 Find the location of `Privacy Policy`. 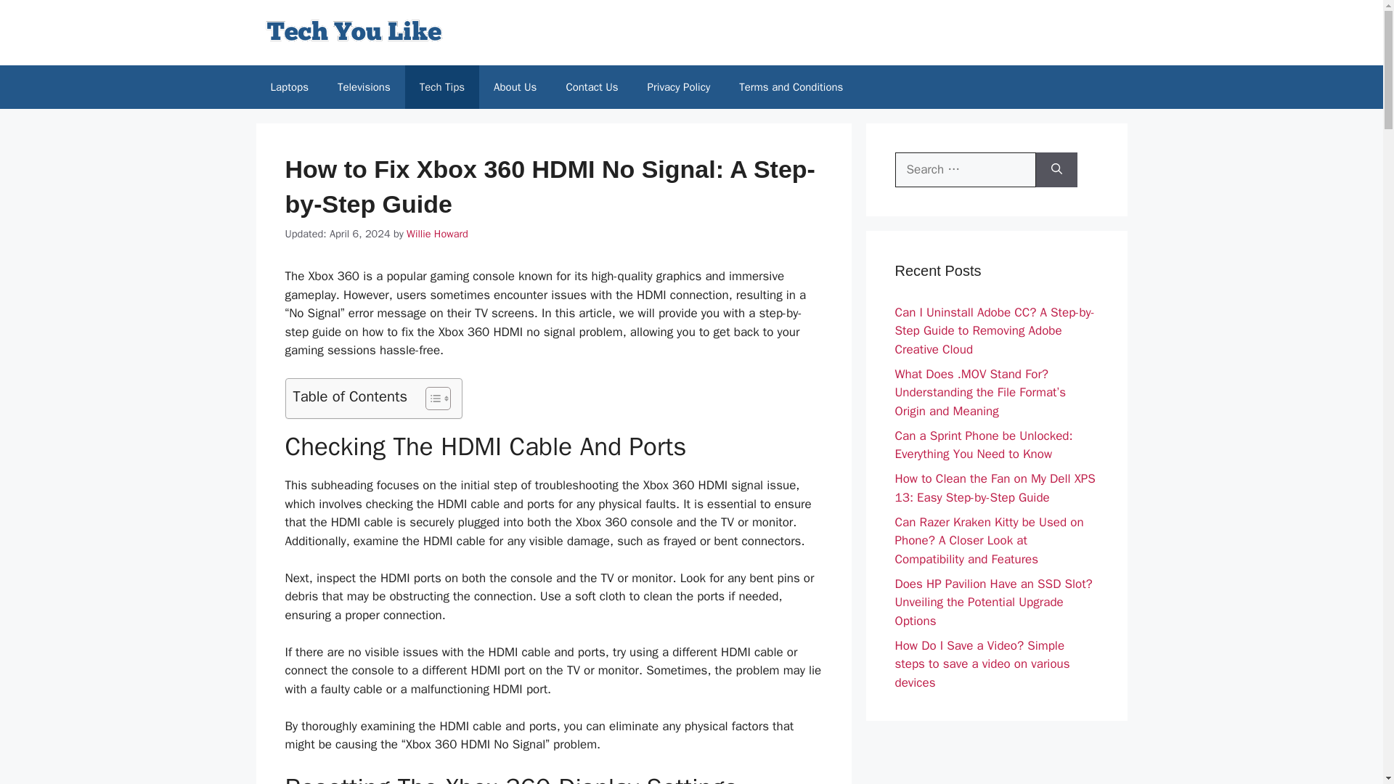

Privacy Policy is located at coordinates (678, 87).